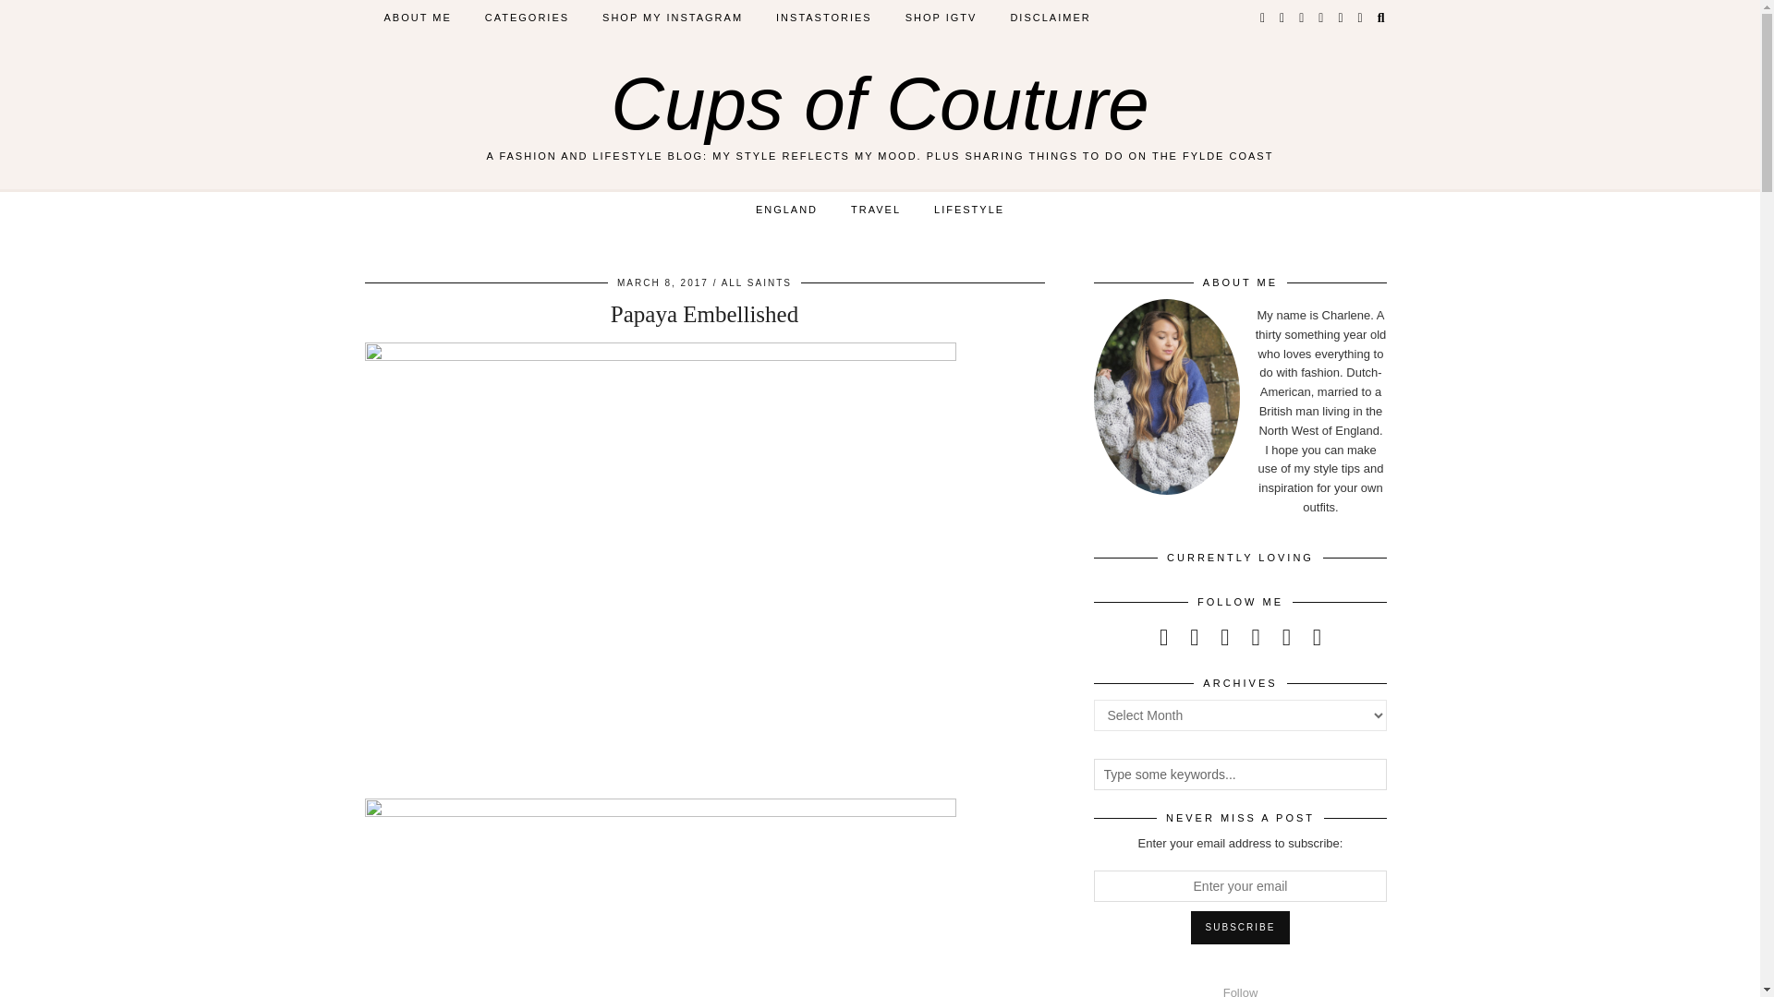 This screenshot has height=997, width=1774. What do you see at coordinates (1240, 927) in the screenshot?
I see `Subscribe` at bounding box center [1240, 927].